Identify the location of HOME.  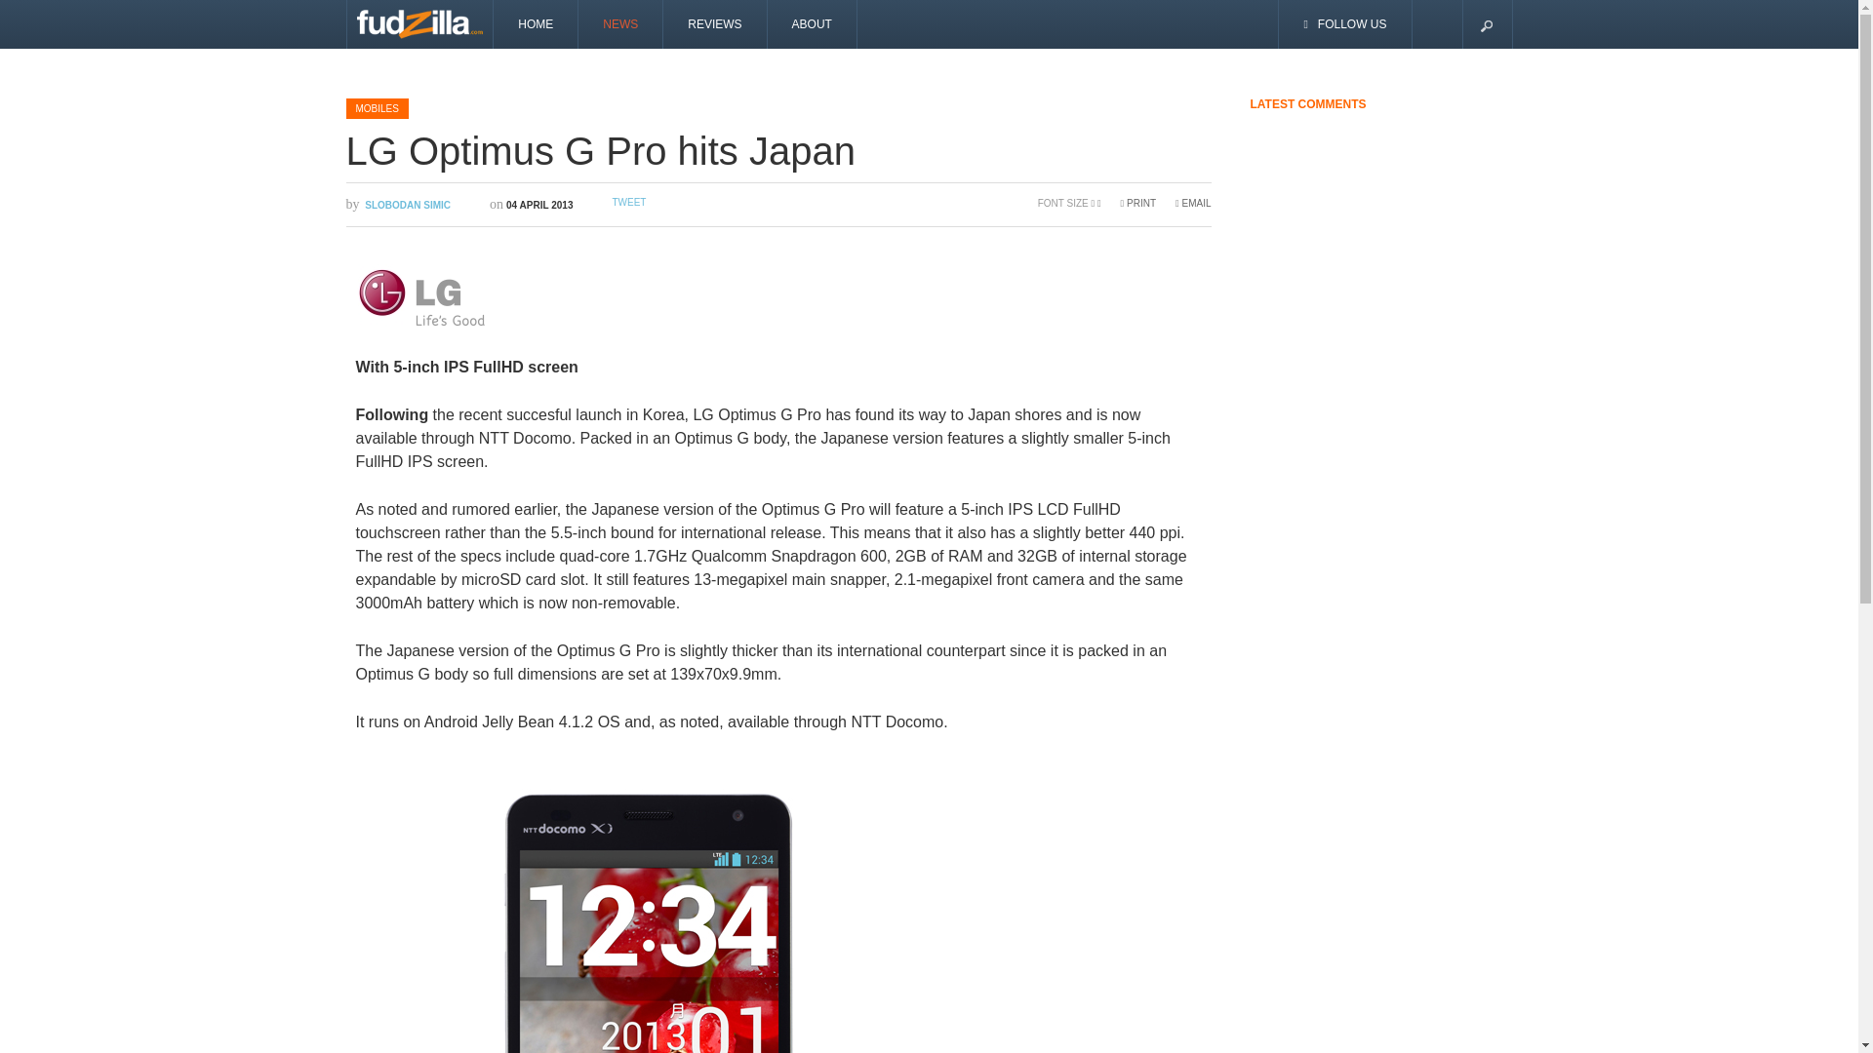
(537, 23).